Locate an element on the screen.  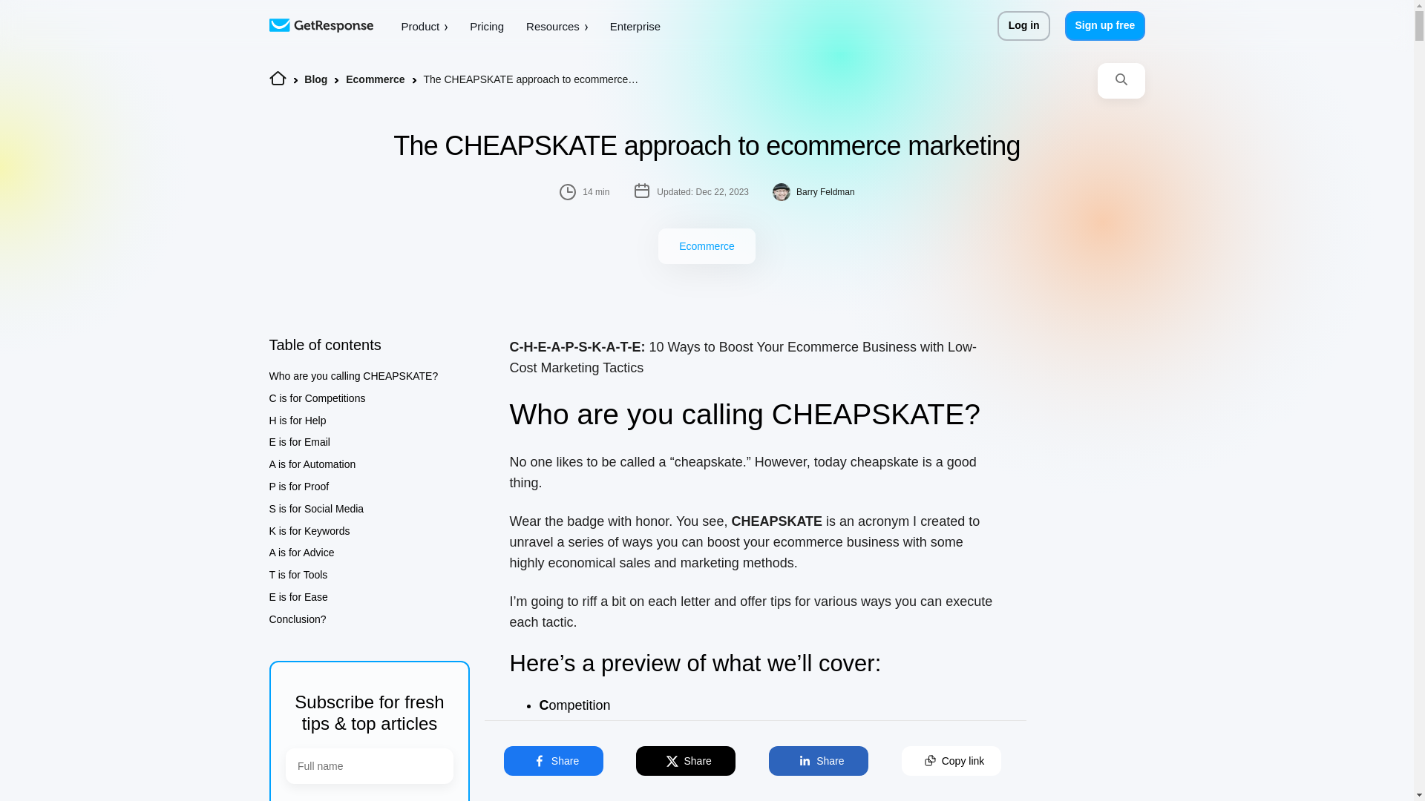
Product is located at coordinates (423, 27).